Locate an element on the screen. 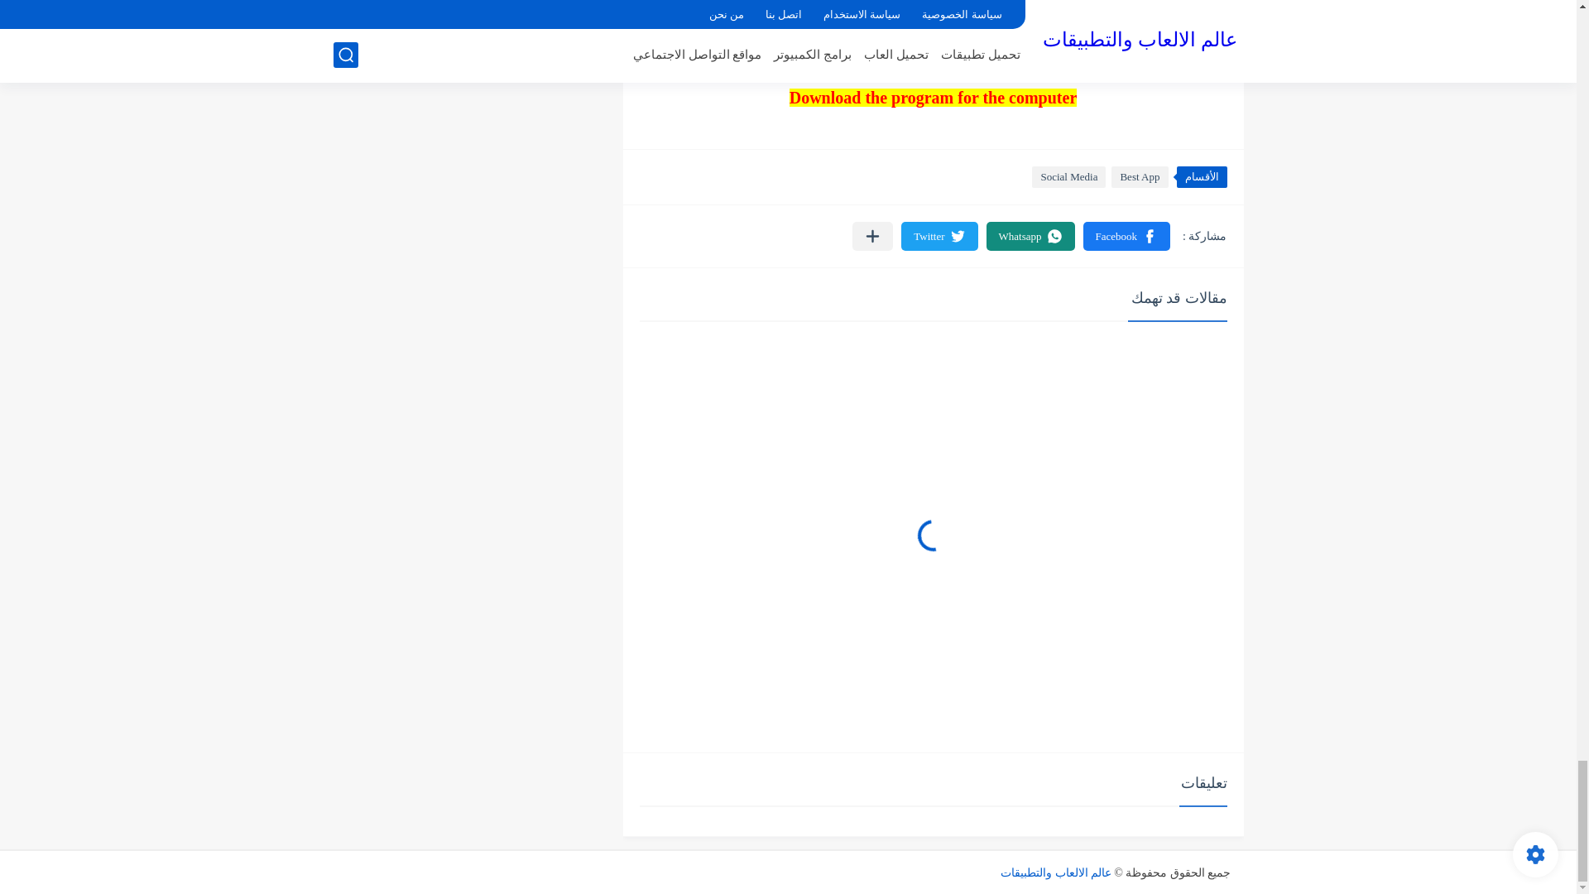 The image size is (1589, 894). Download the program for the computer is located at coordinates (934, 97).